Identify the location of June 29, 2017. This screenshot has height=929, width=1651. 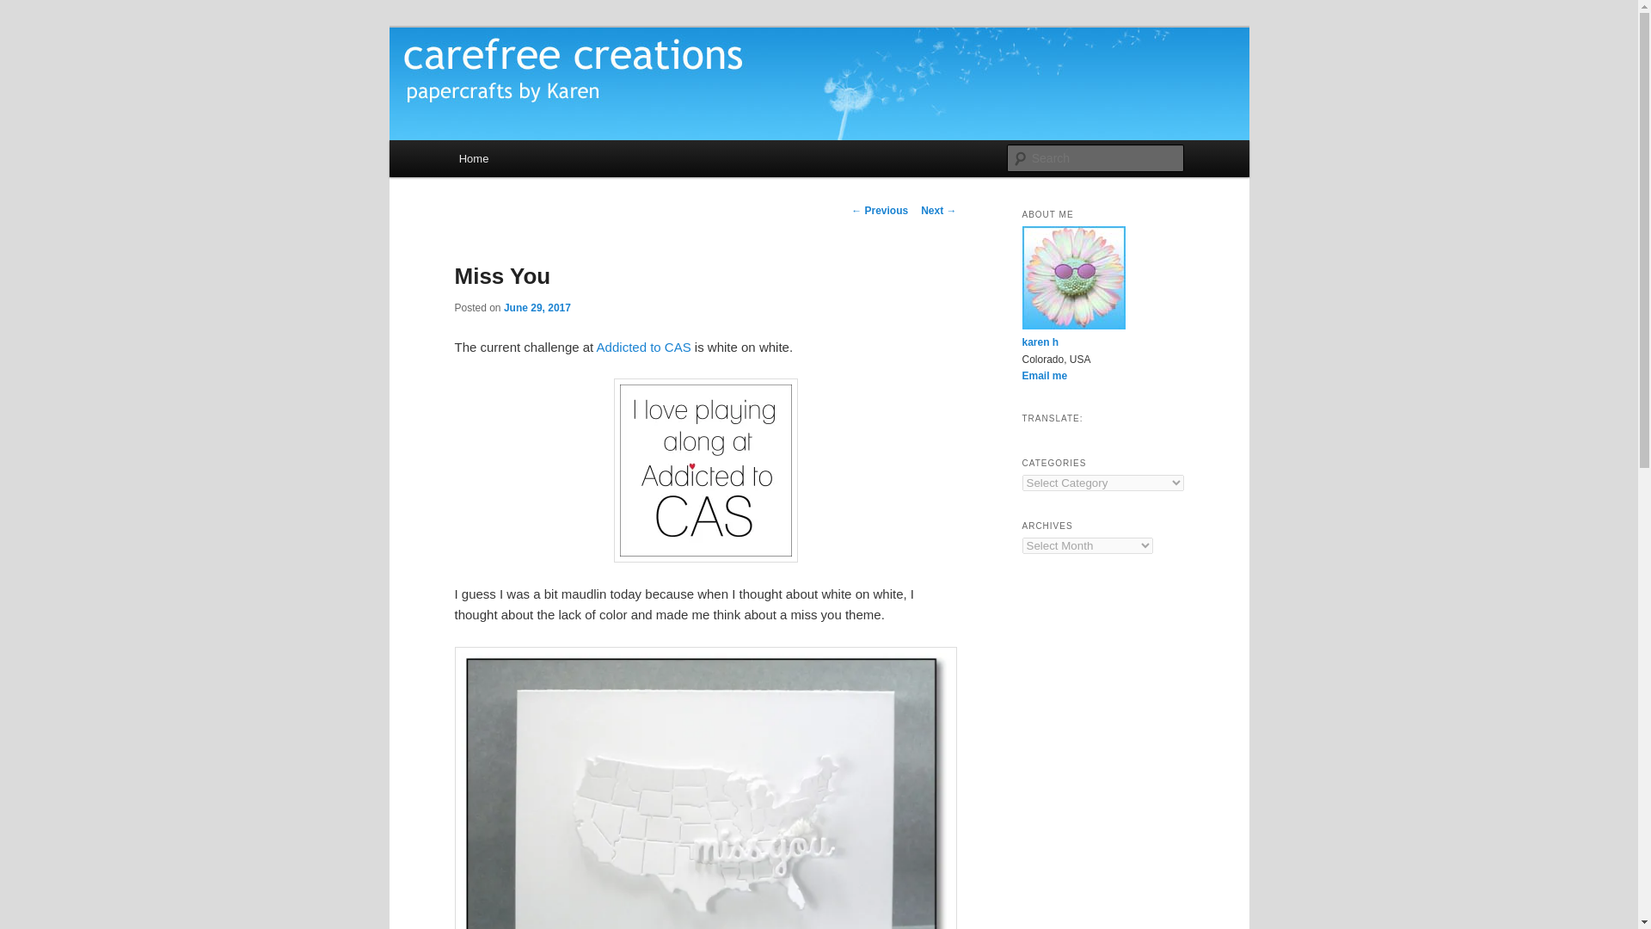
(537, 308).